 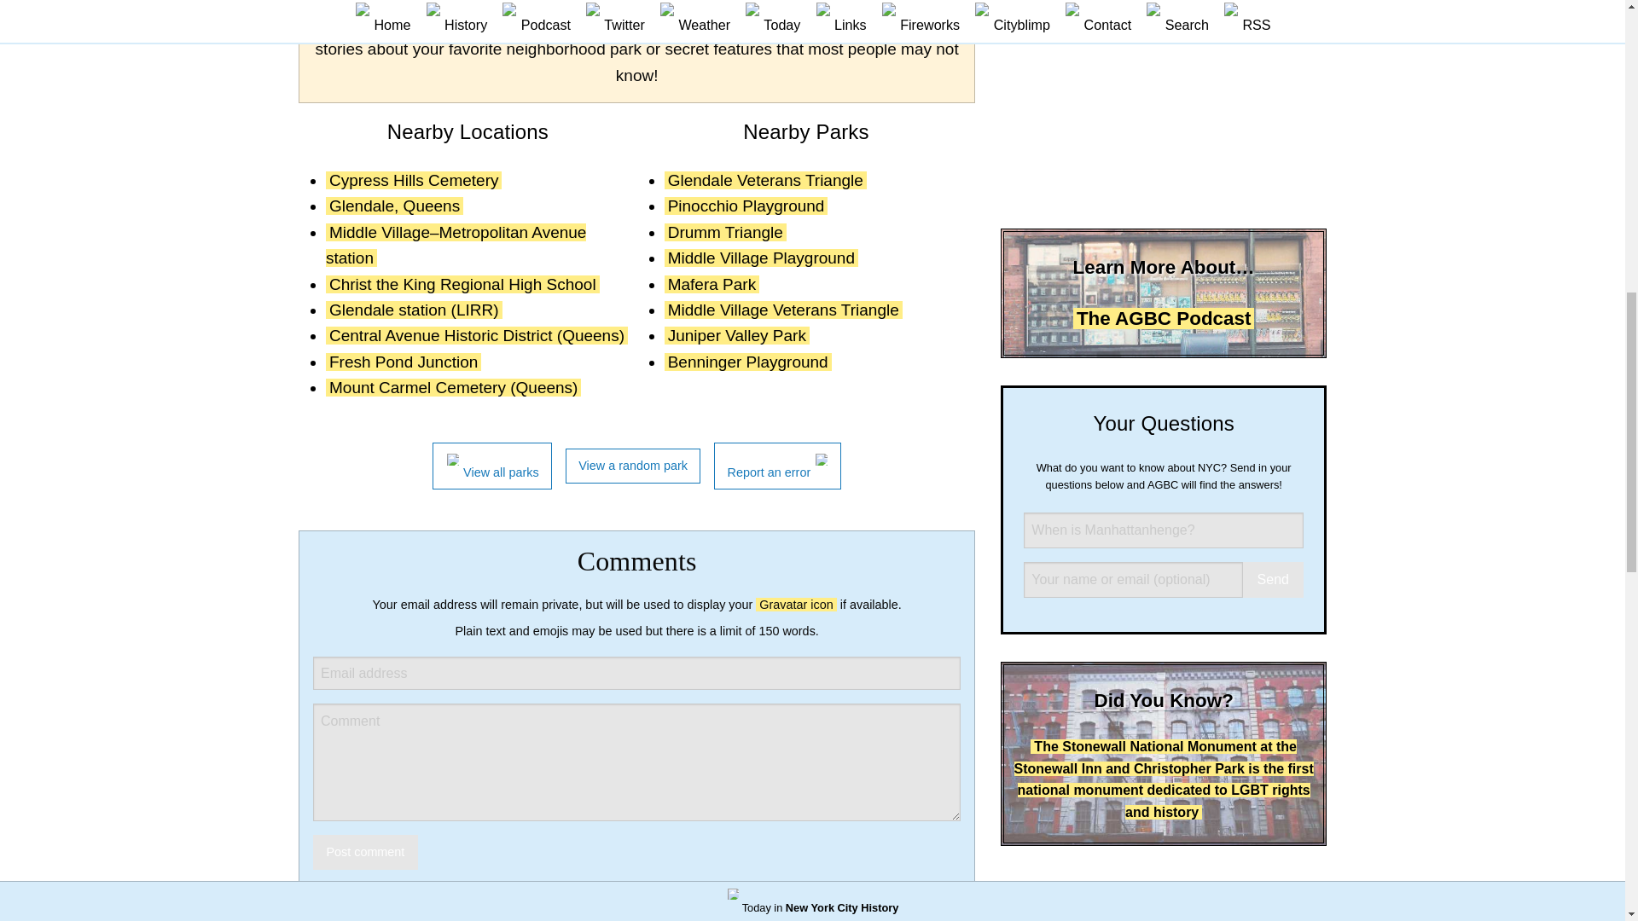 I want to click on Middle Village Playground, so click(x=761, y=258).